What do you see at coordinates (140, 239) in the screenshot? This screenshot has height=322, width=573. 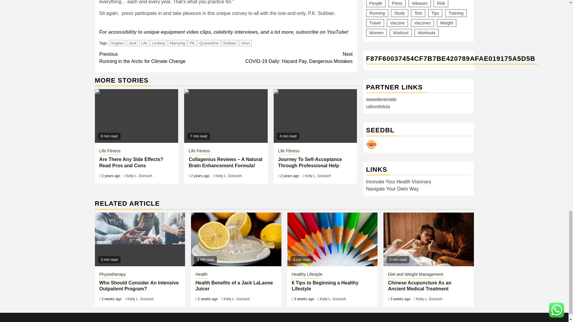 I see `Who Should Consider An Intensive Outpatient Program?` at bounding box center [140, 239].